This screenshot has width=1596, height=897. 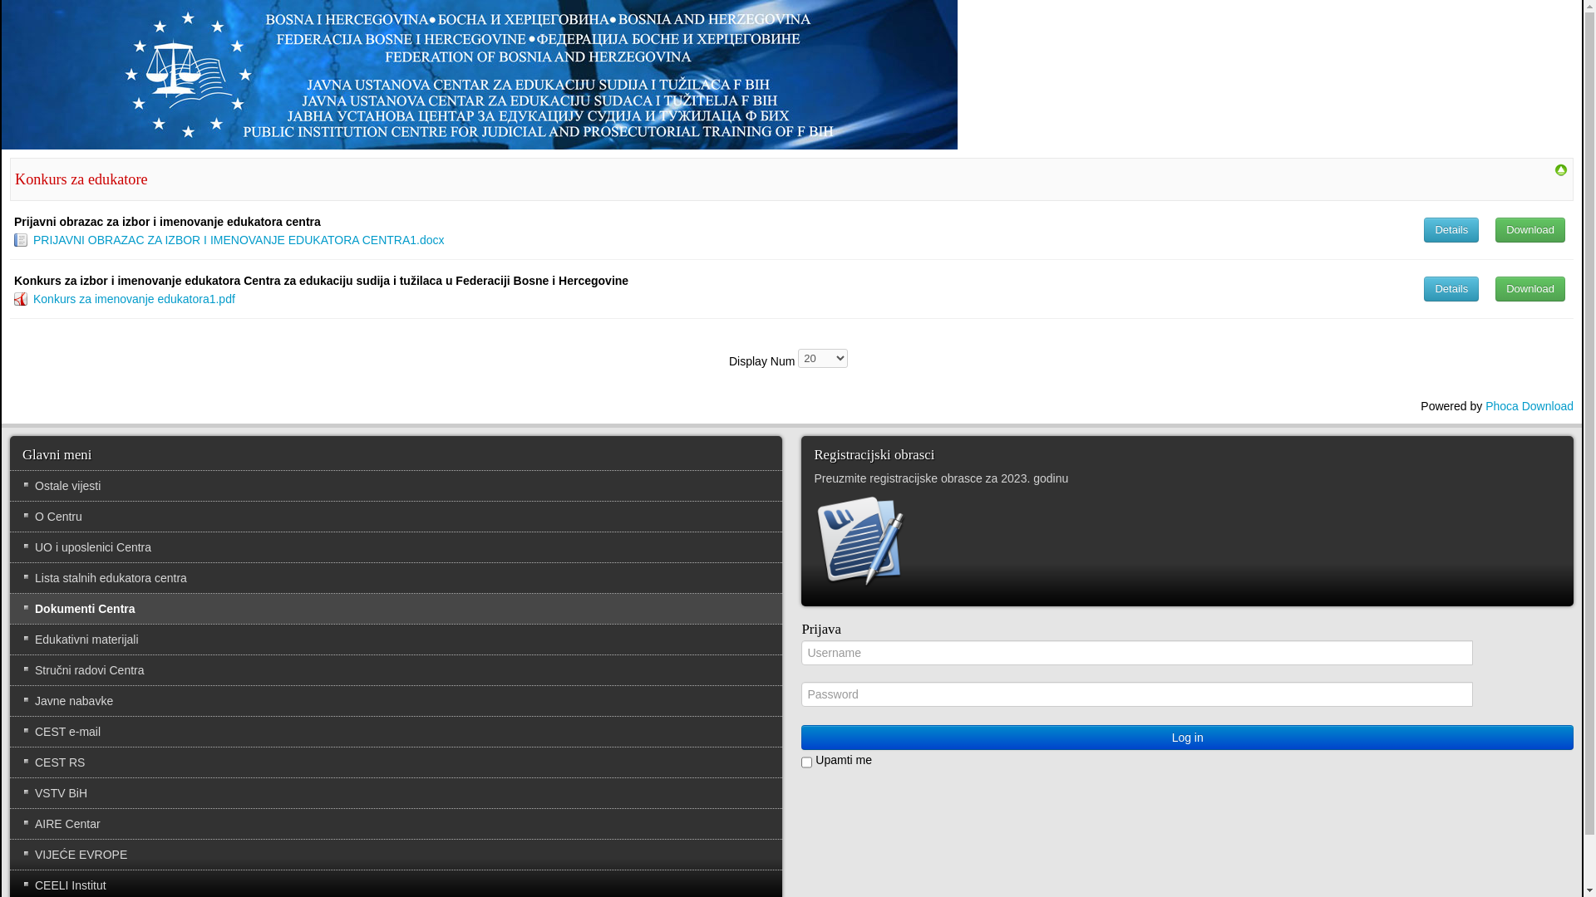 I want to click on VSTV BiH, so click(x=396, y=793).